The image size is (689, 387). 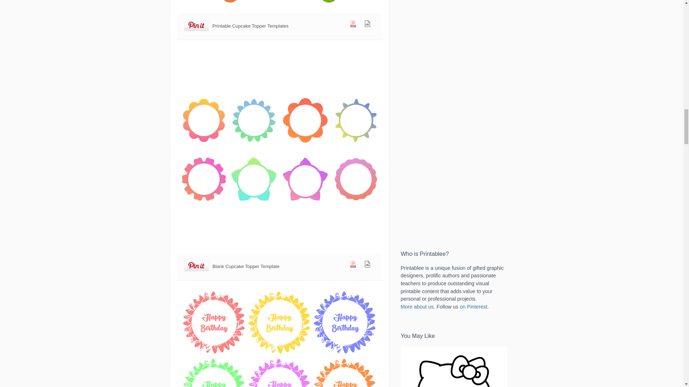 What do you see at coordinates (197, 26) in the screenshot?
I see `Pin it!` at bounding box center [197, 26].